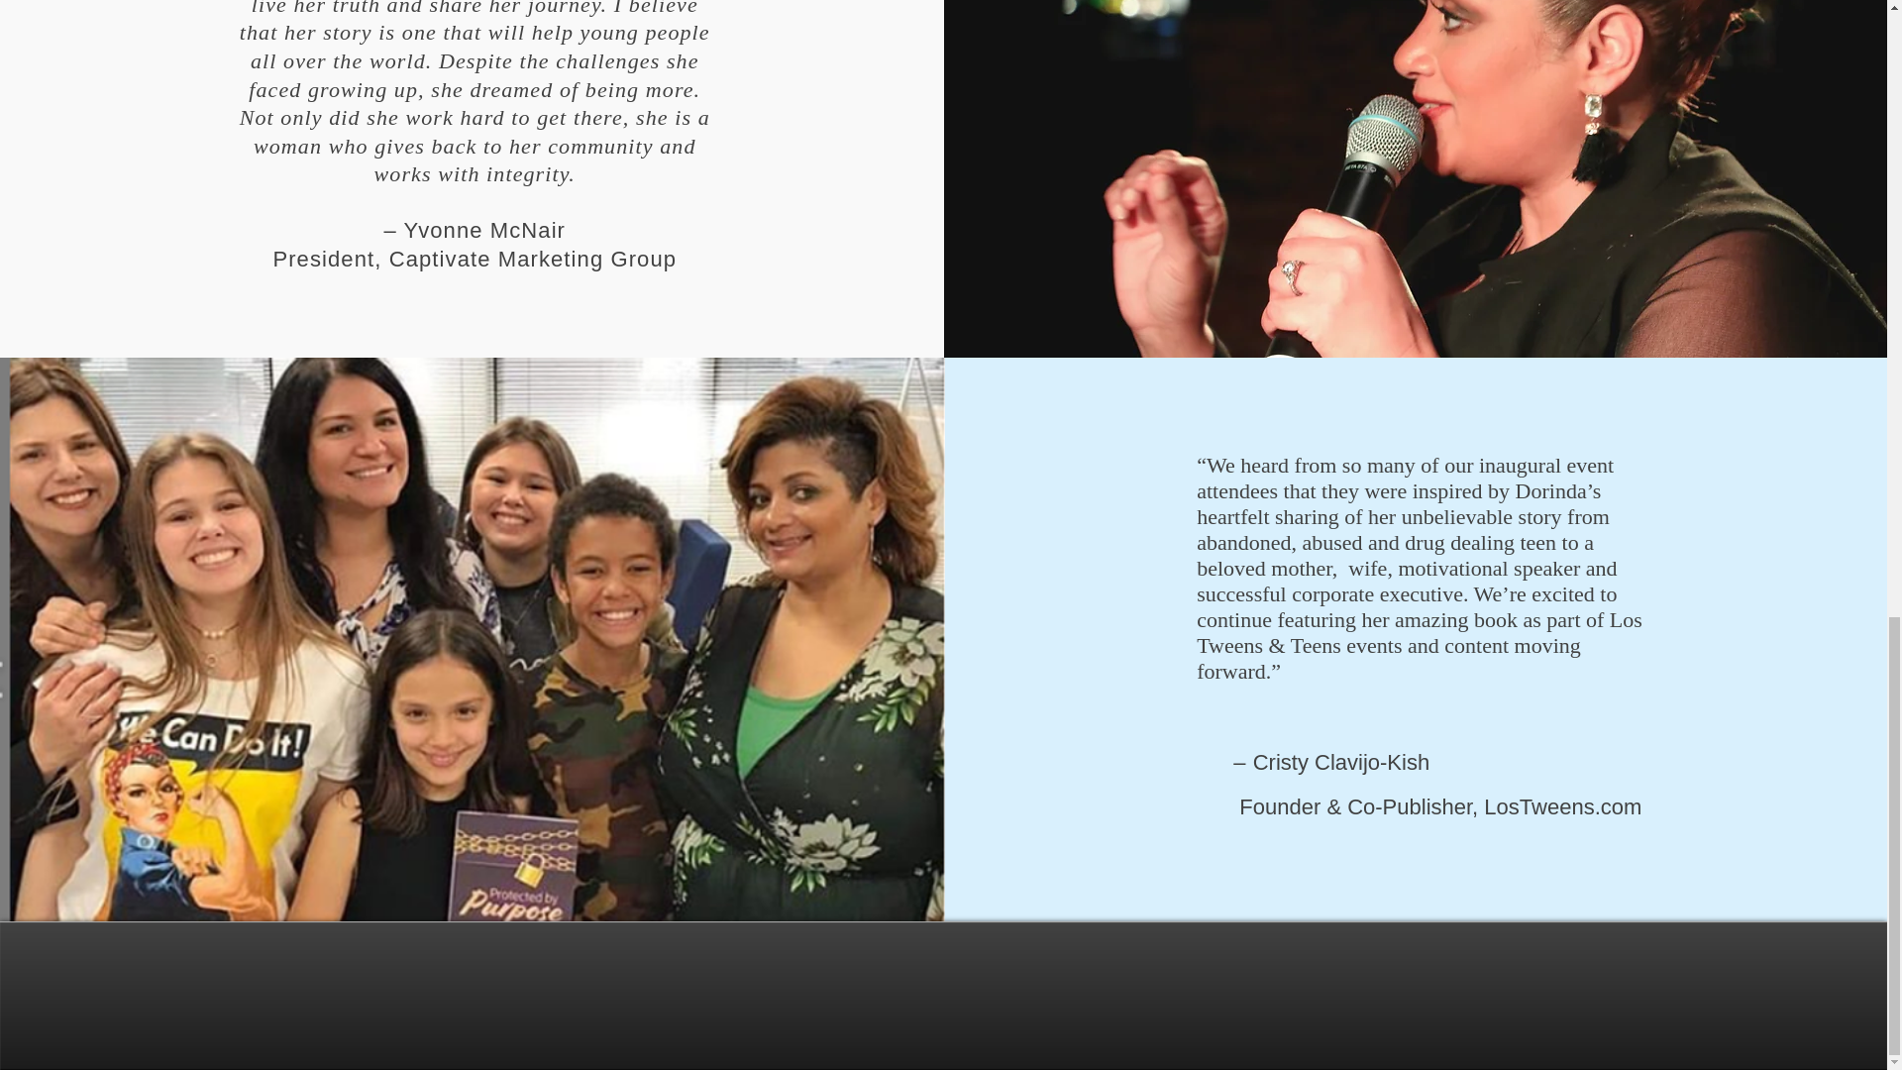 Image resolution: width=1902 pixels, height=1070 pixels. What do you see at coordinates (1561, 806) in the screenshot?
I see `LosTweens.com` at bounding box center [1561, 806].